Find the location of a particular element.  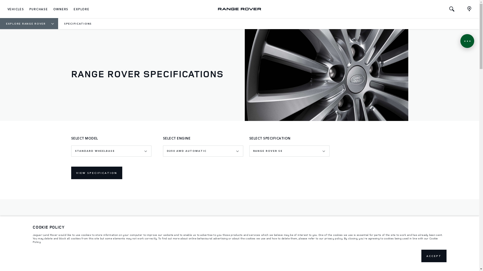

EXPLORE is located at coordinates (82, 9).